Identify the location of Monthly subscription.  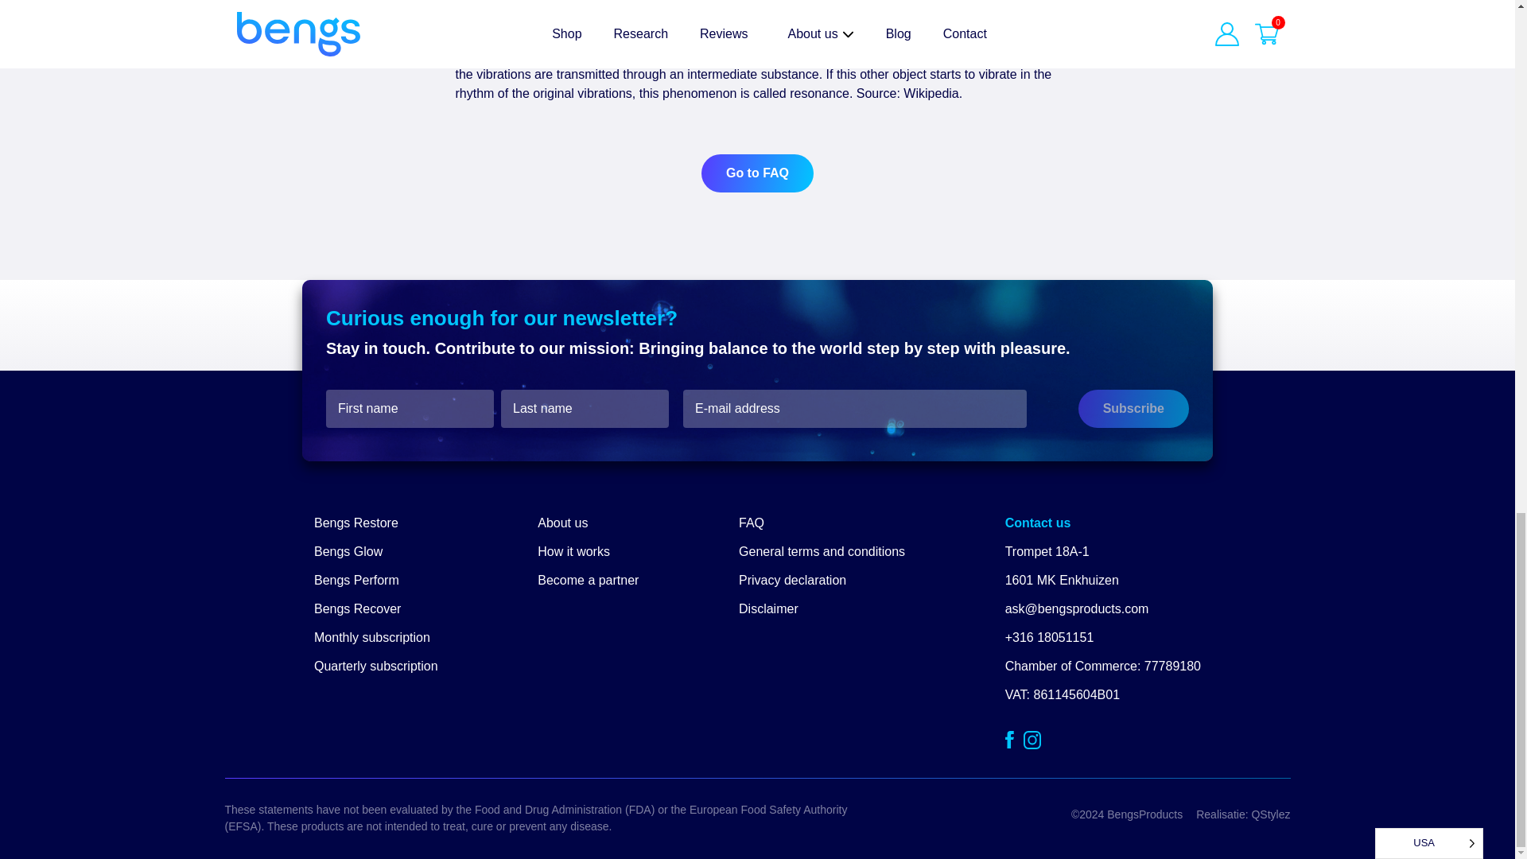
(372, 637).